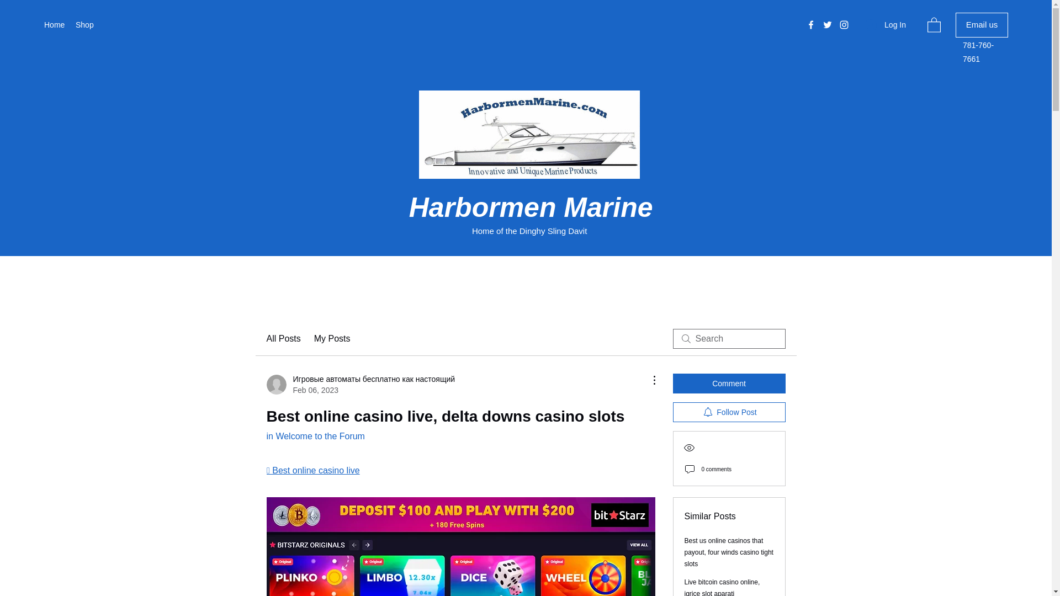 The width and height of the screenshot is (1060, 596). What do you see at coordinates (722, 587) in the screenshot?
I see `Live bitcoin casino online, igrice slot aparati` at bounding box center [722, 587].